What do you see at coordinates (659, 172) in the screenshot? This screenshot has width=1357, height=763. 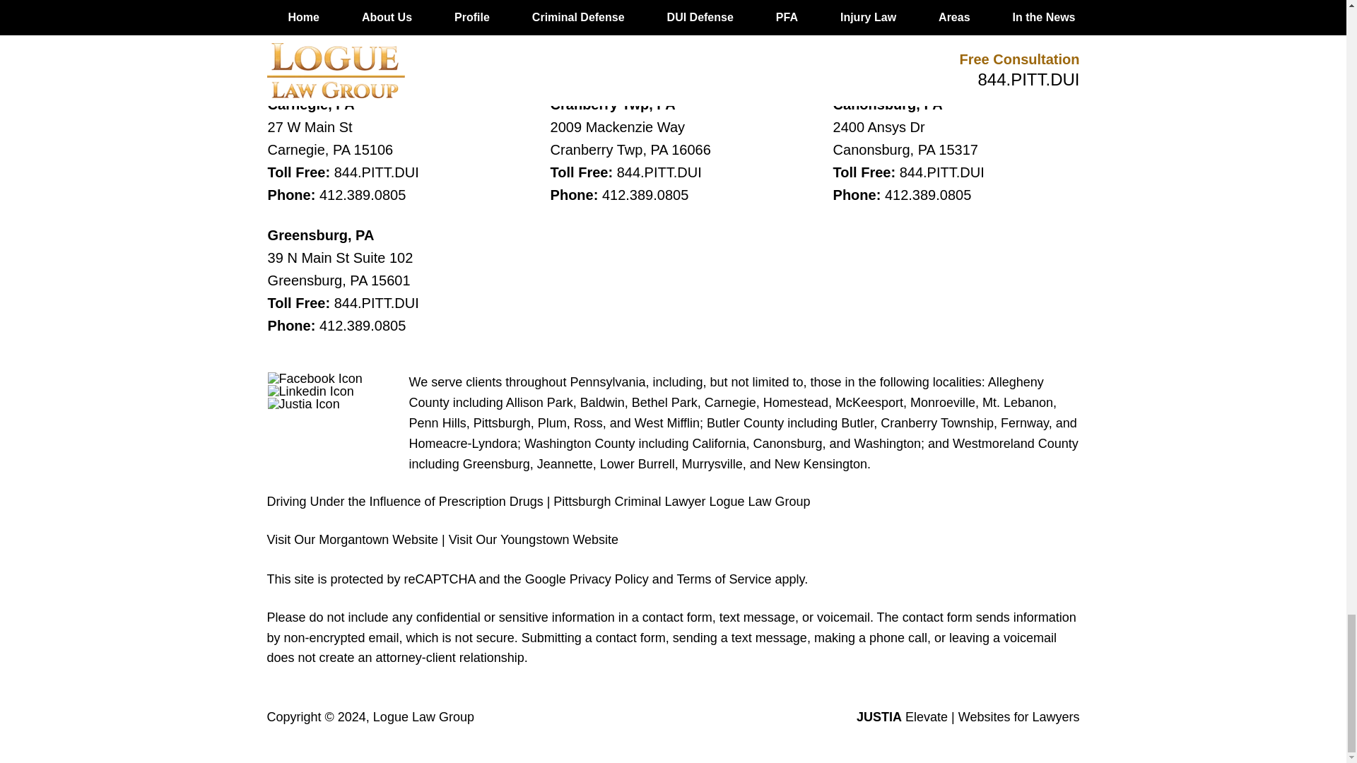 I see `844.PITT.DUI` at bounding box center [659, 172].